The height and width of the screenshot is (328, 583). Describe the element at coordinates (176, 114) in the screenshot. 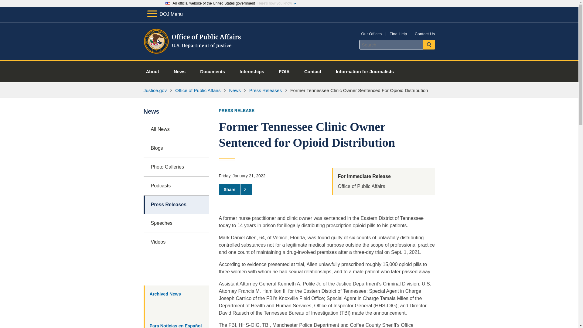

I see `News` at that location.